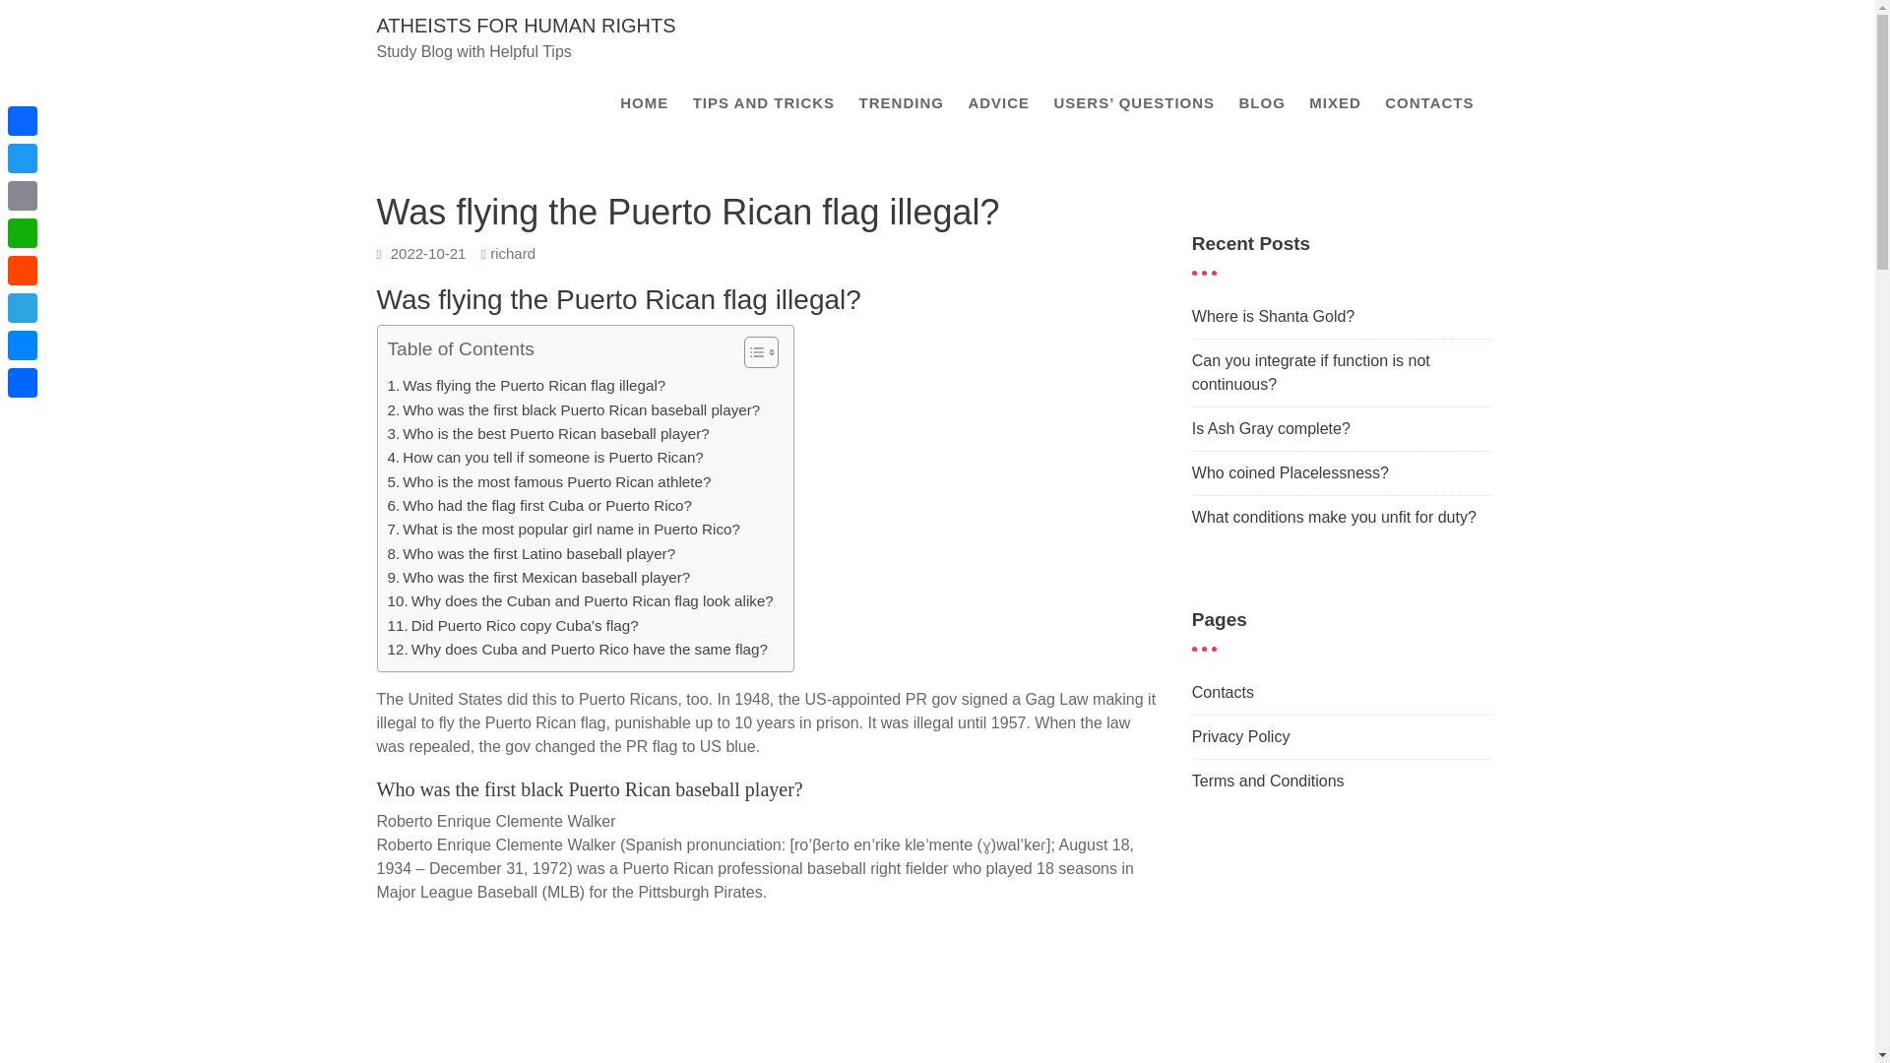 Image resolution: width=1890 pixels, height=1063 pixels. I want to click on Who had the flag first Cuba or Puerto Rico?, so click(539, 506).